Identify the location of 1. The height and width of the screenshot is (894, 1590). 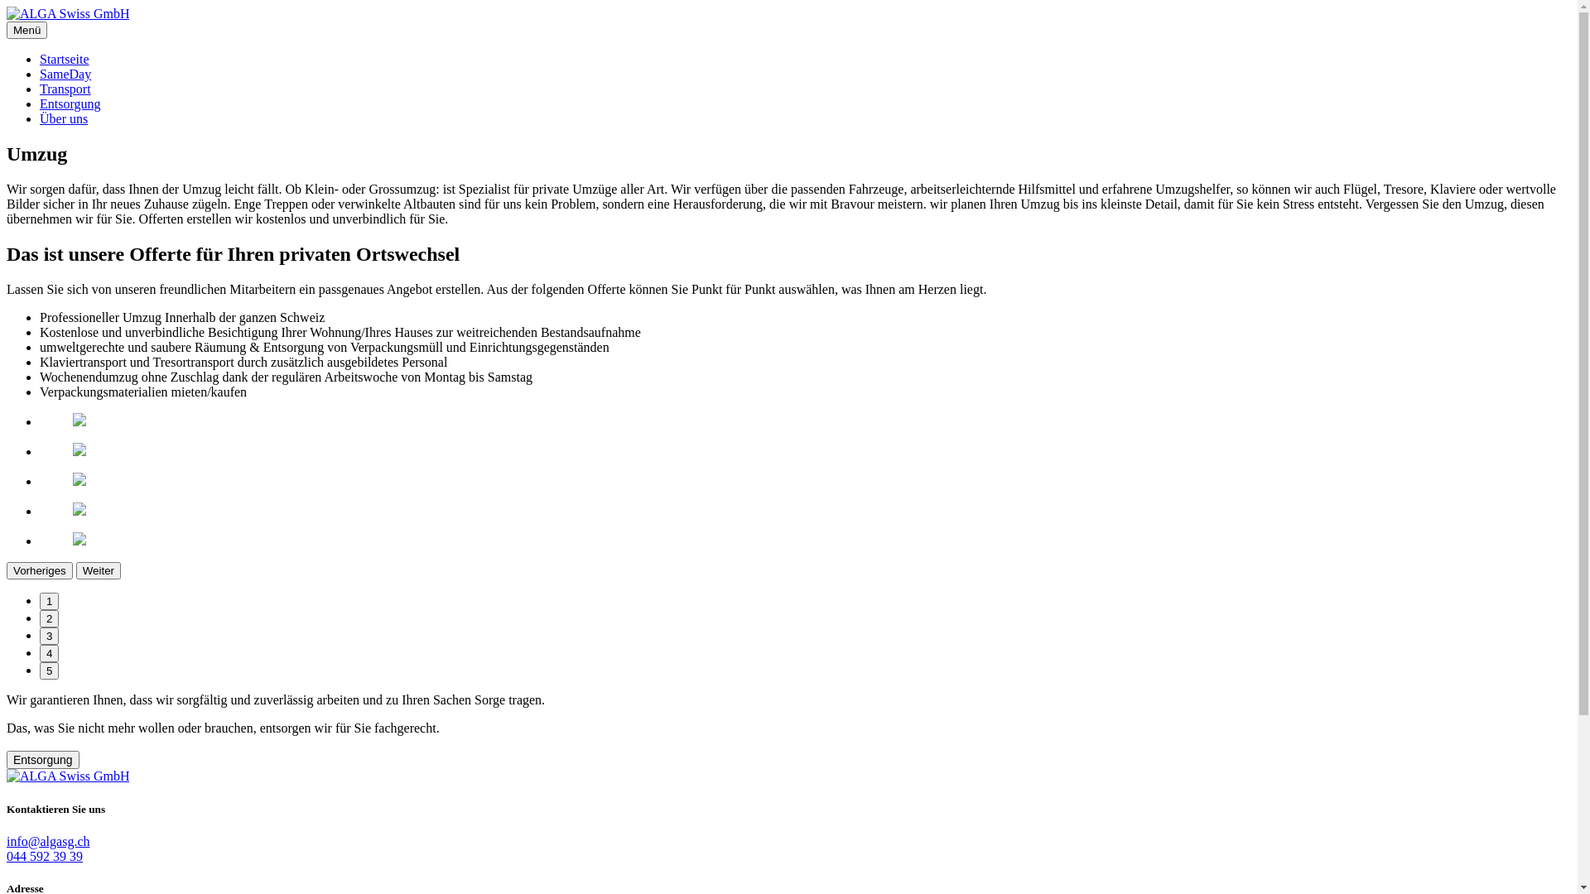
(50, 601).